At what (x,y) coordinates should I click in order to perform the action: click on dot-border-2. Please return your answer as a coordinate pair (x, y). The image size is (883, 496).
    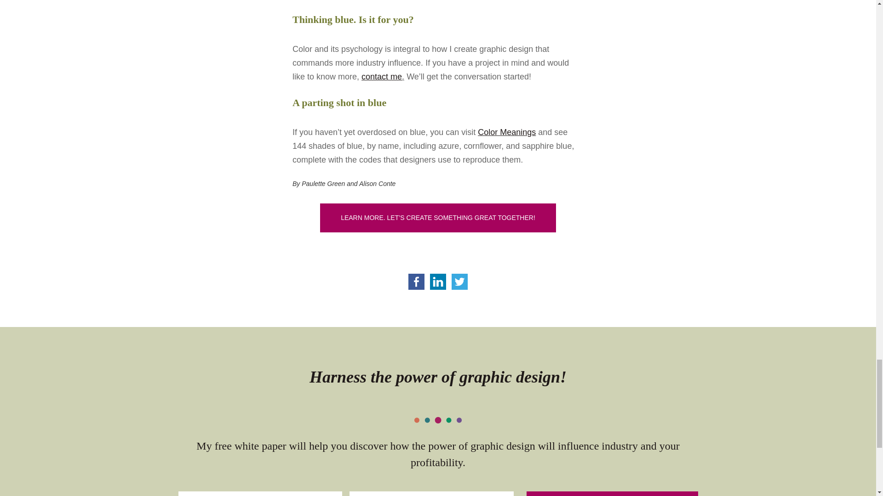
    Looking at the image, I should click on (438, 420).